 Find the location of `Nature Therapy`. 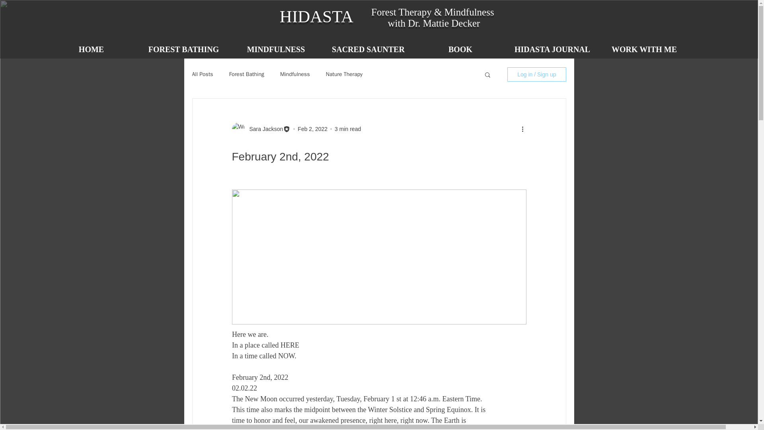

Nature Therapy is located at coordinates (345, 74).